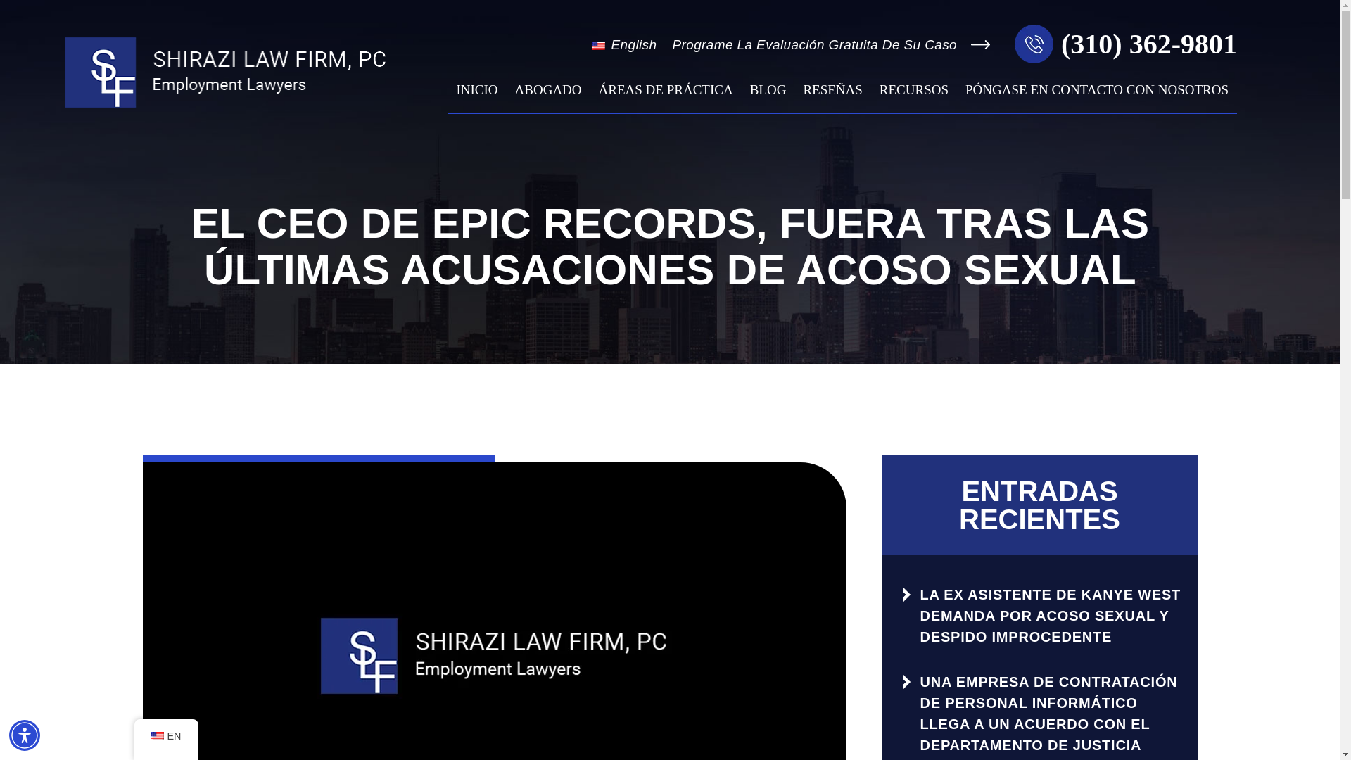 The width and height of the screenshot is (1351, 760). What do you see at coordinates (768, 97) in the screenshot?
I see `BLOG` at bounding box center [768, 97].